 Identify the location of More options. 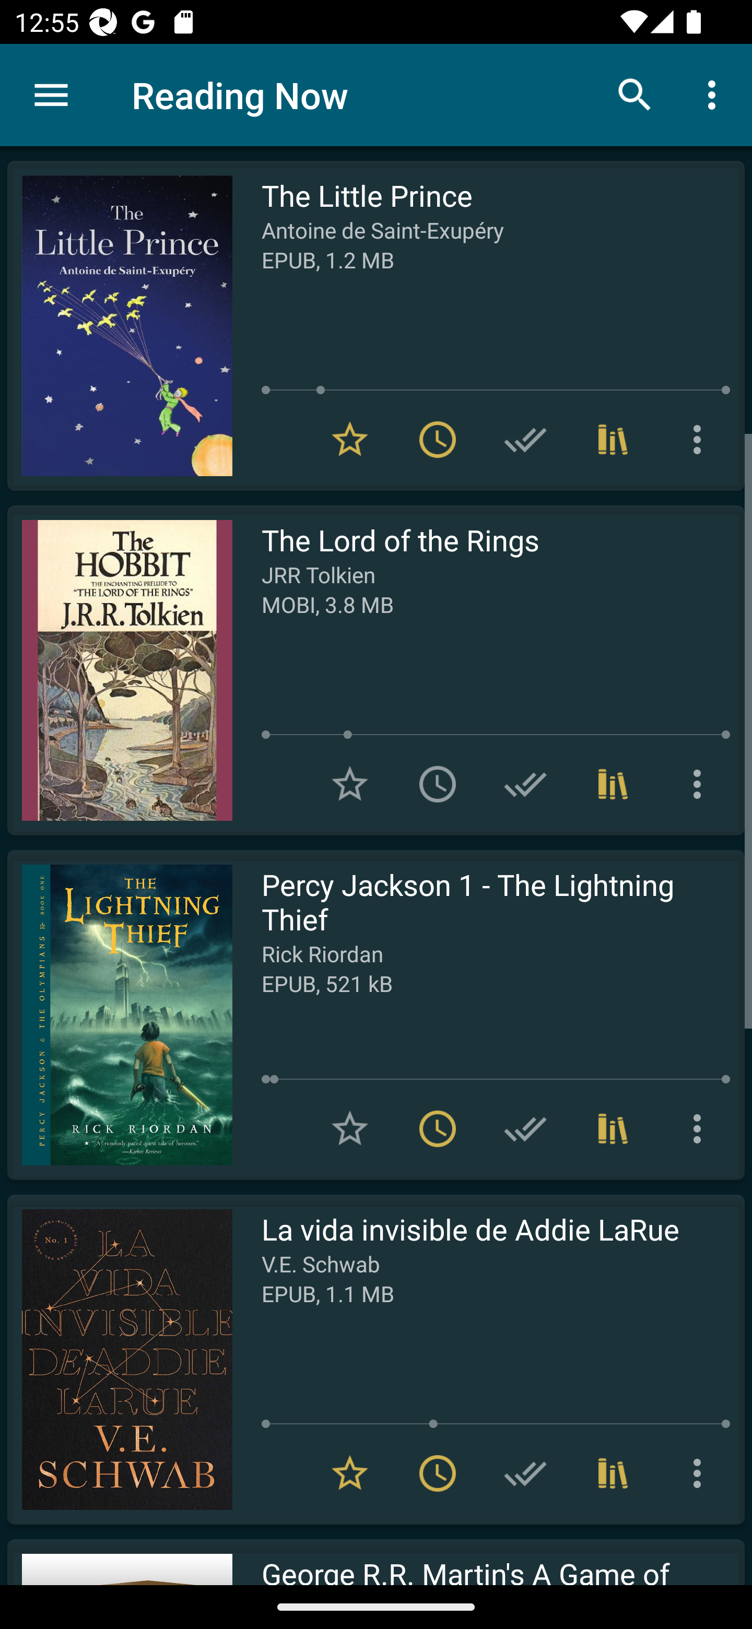
(701, 1473).